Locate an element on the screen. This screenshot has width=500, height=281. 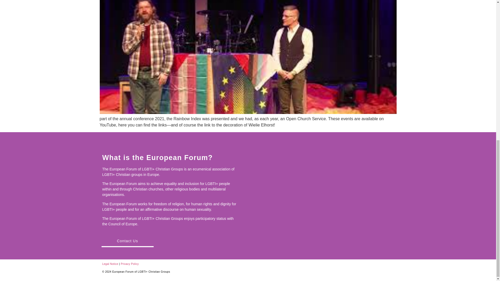
Privacy Policy is located at coordinates (130, 264).